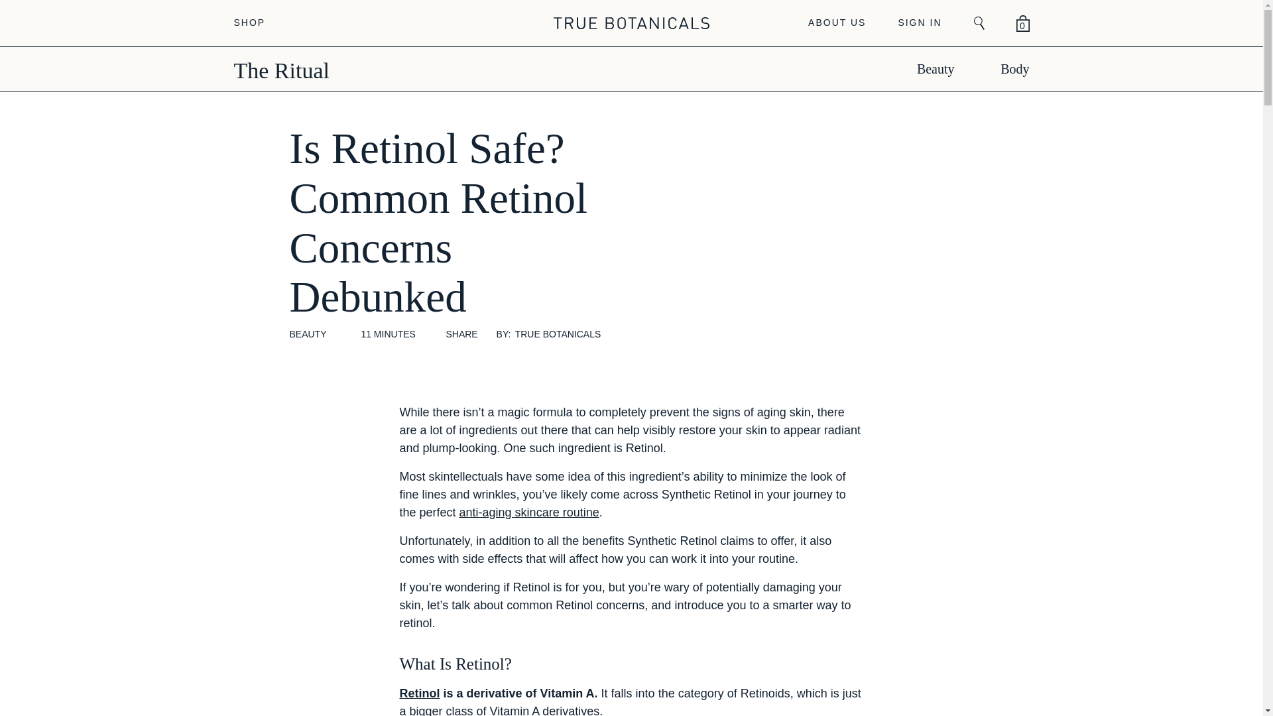  What do you see at coordinates (419, 693) in the screenshot?
I see `Retinol` at bounding box center [419, 693].